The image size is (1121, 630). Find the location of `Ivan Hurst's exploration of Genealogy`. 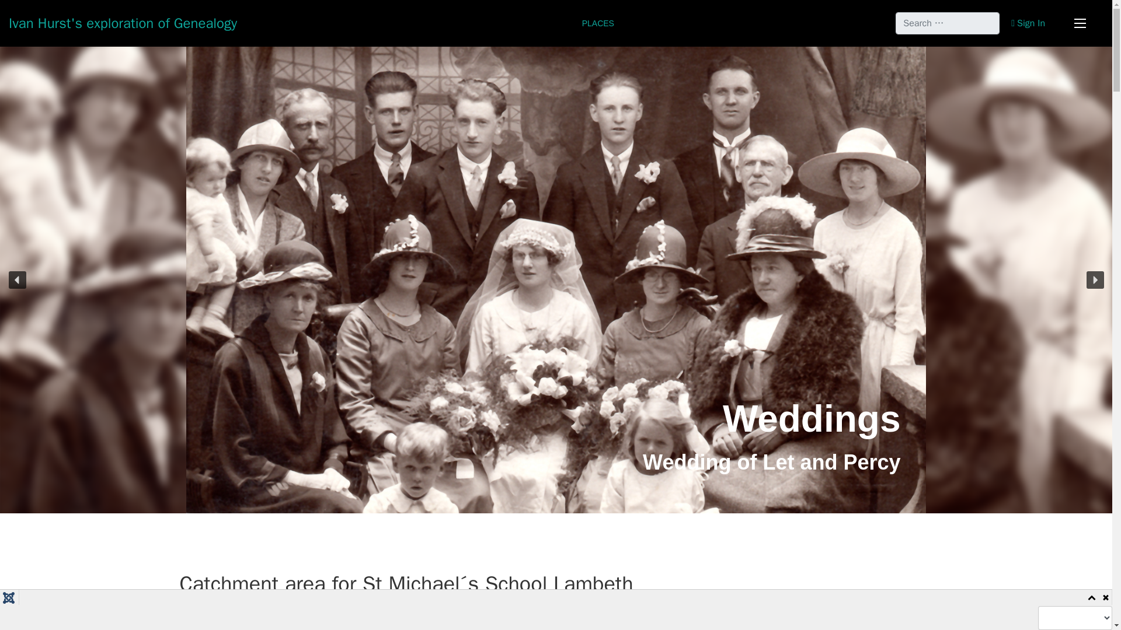

Ivan Hurst's exploration of Genealogy is located at coordinates (123, 23).